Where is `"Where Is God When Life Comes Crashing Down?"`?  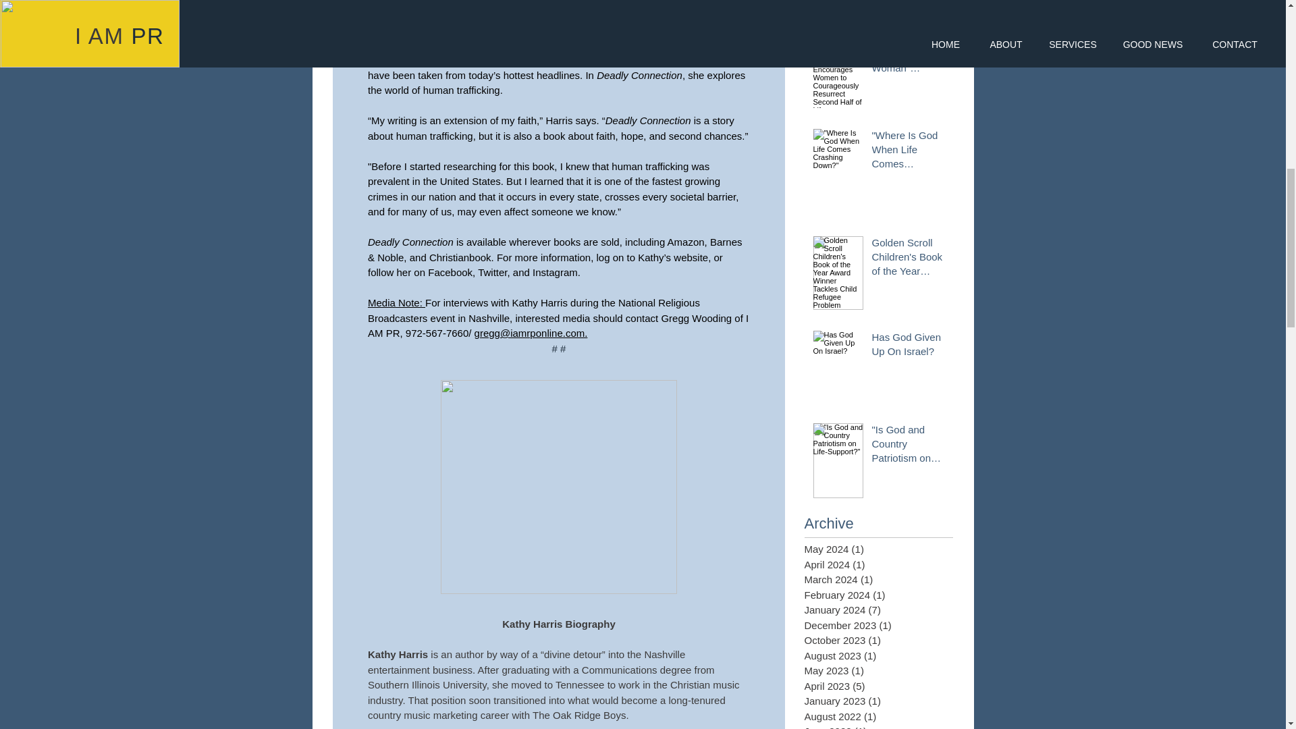
"Where Is God When Life Comes Crashing Down?" is located at coordinates (909, 153).